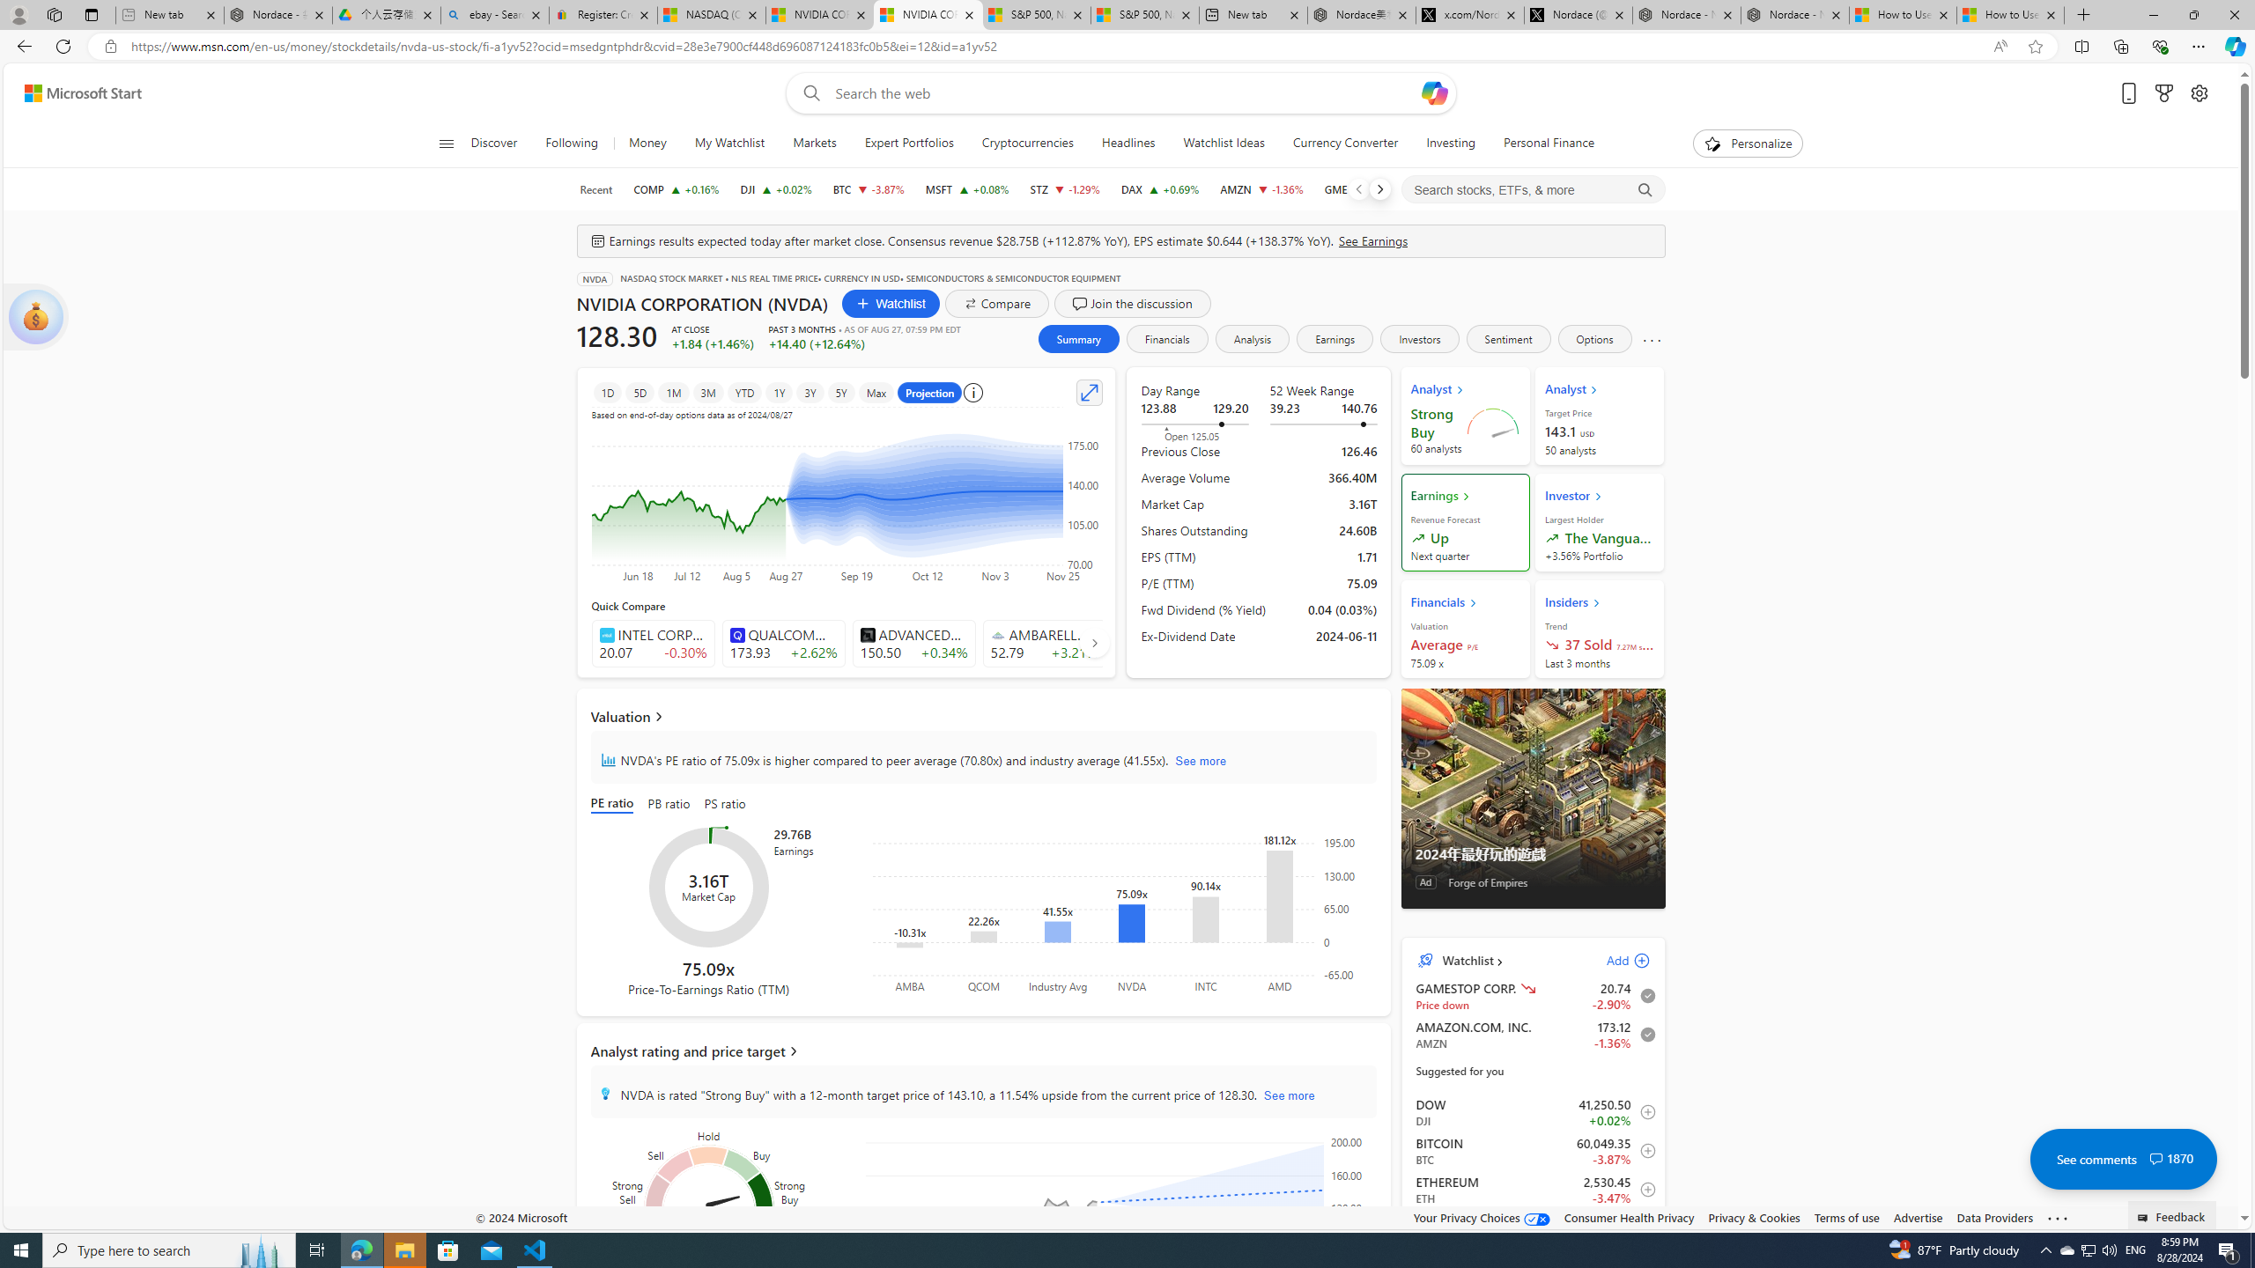  What do you see at coordinates (1223, 144) in the screenshot?
I see `Watchlist Ideas` at bounding box center [1223, 144].